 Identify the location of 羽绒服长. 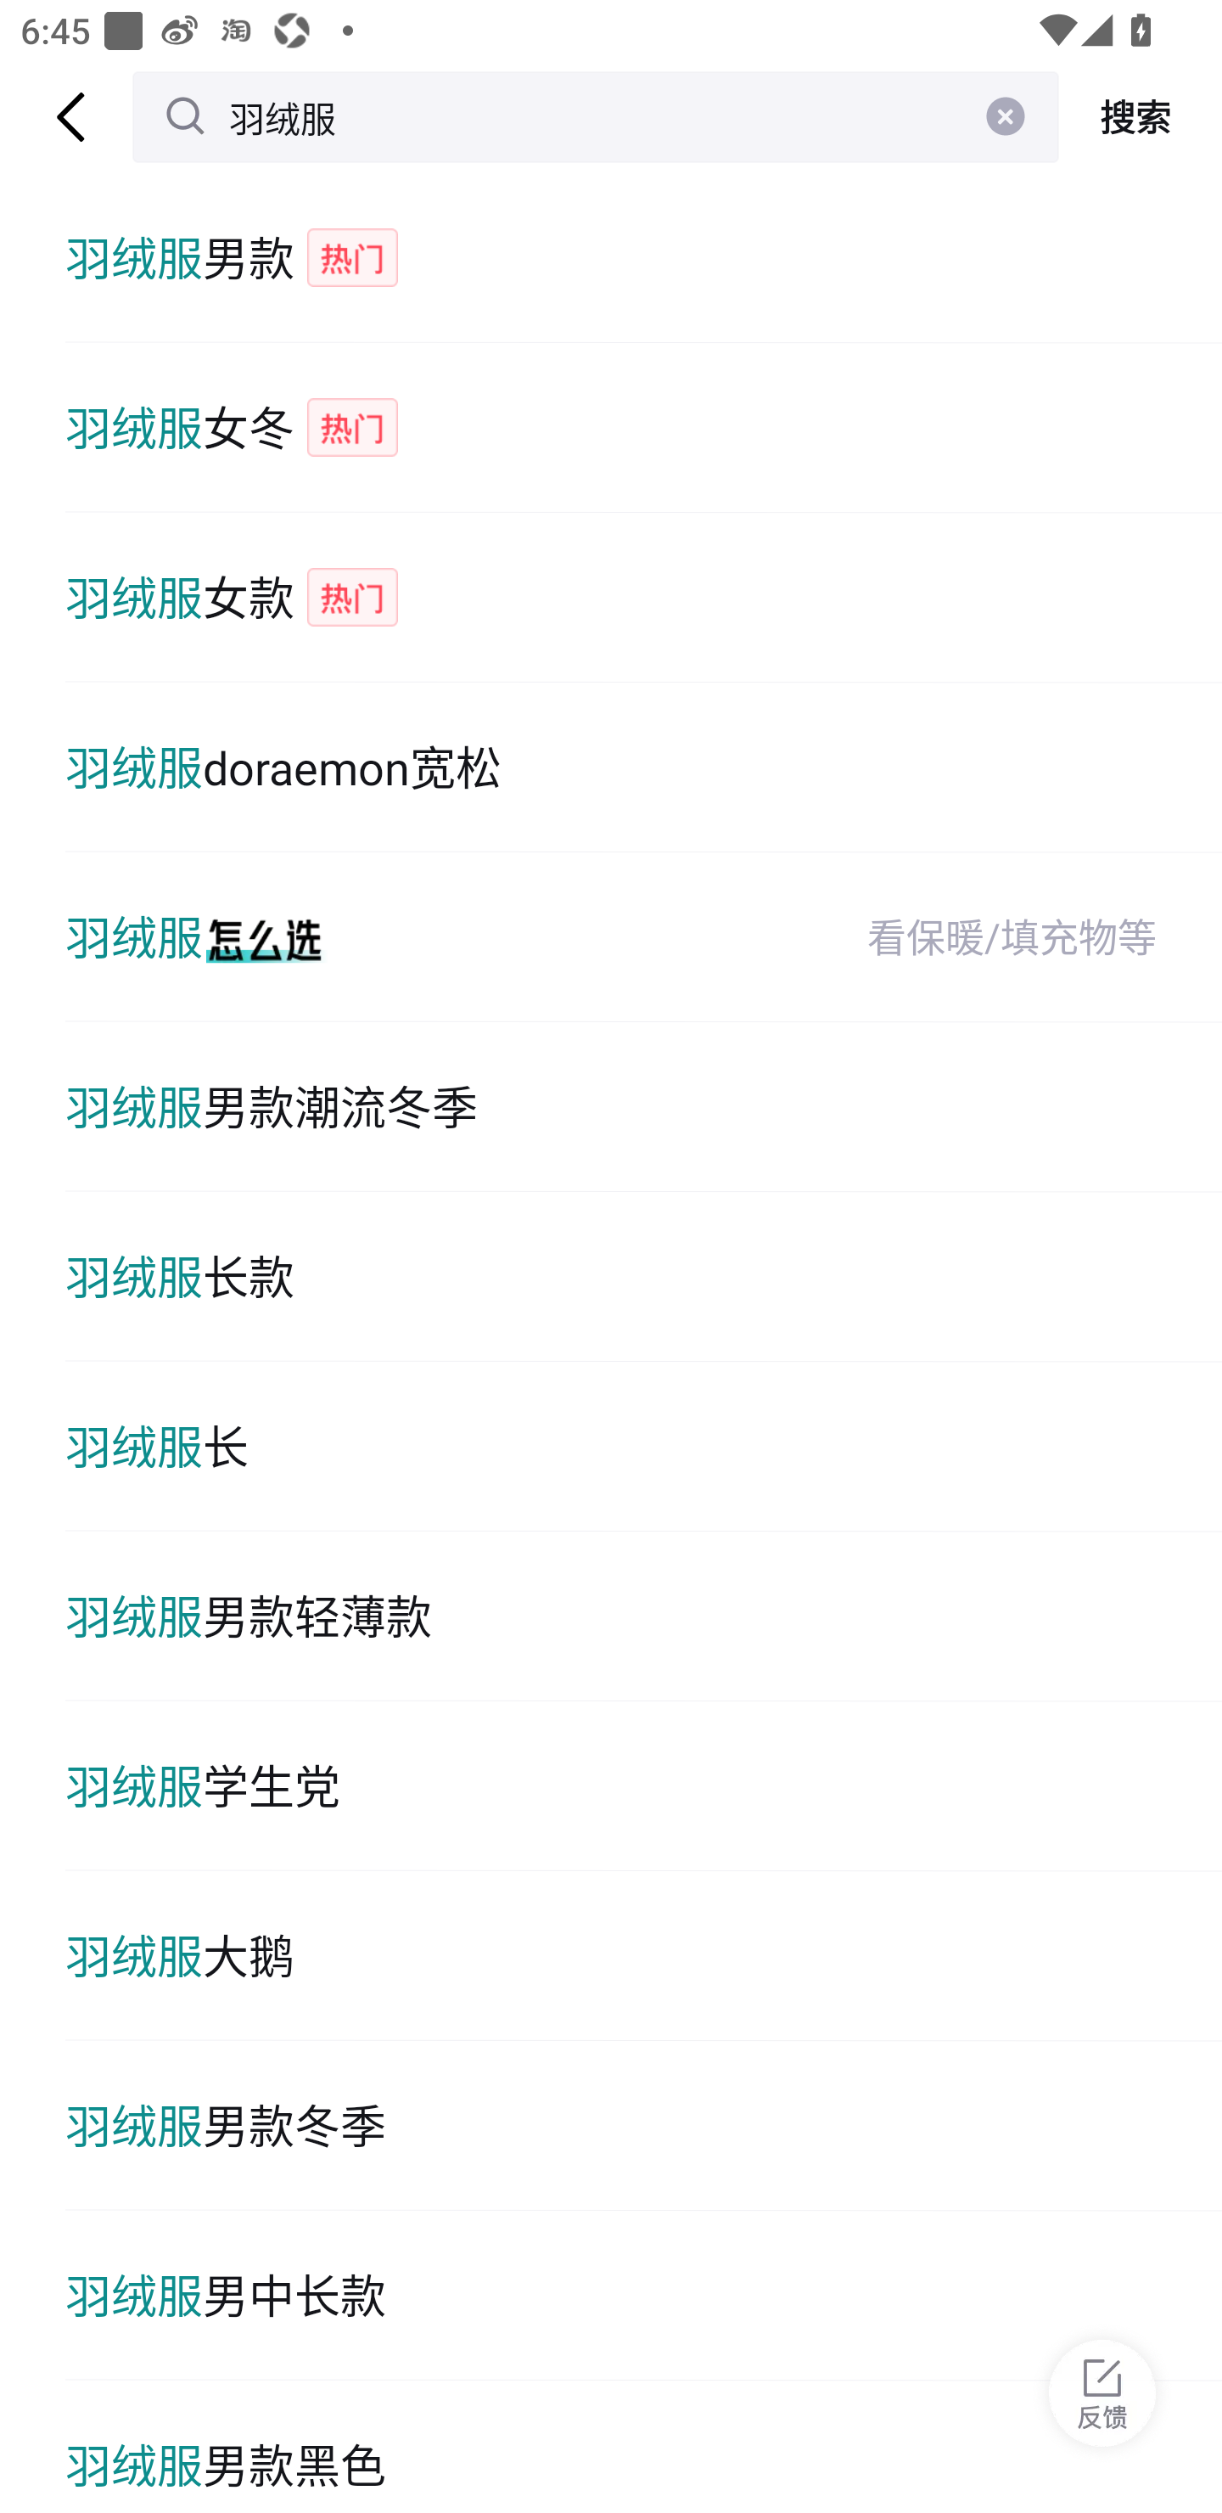
(643, 1446).